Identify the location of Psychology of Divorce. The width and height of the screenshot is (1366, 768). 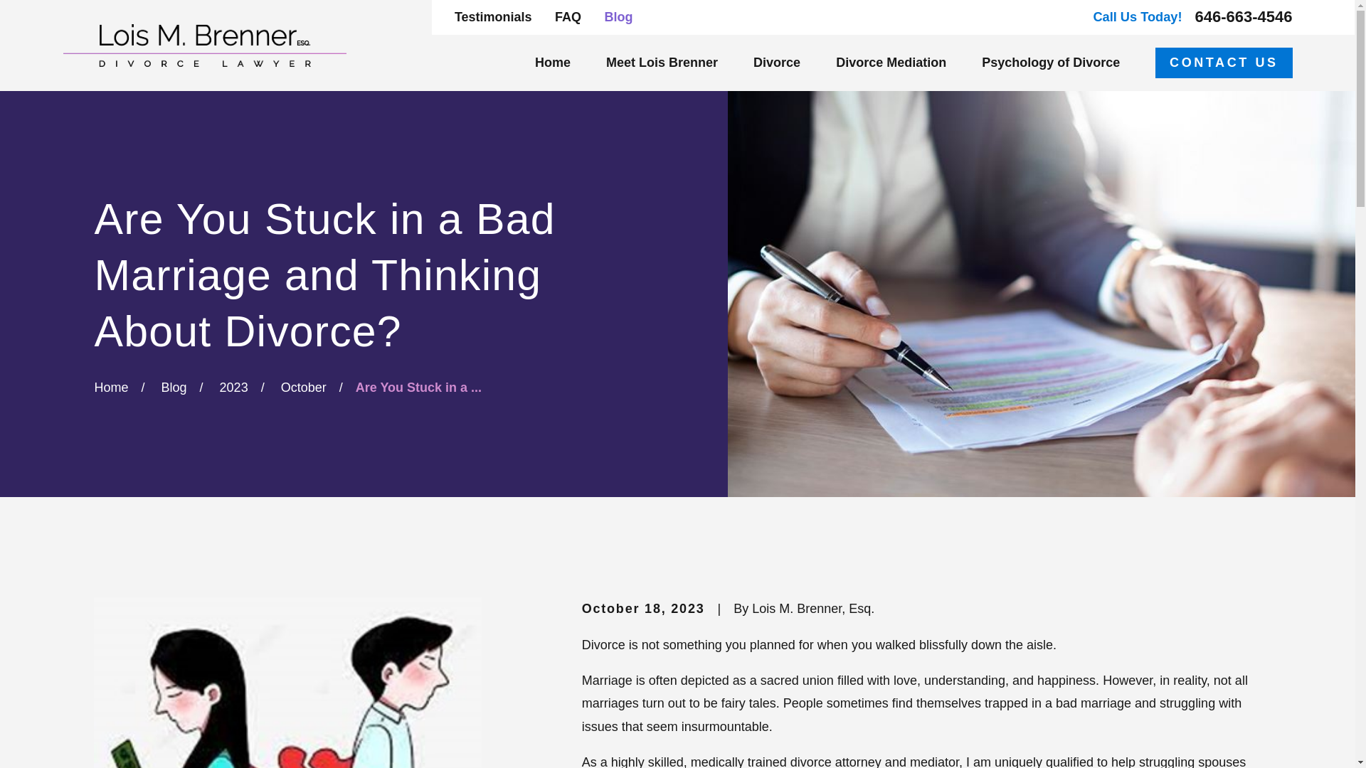
(1051, 63).